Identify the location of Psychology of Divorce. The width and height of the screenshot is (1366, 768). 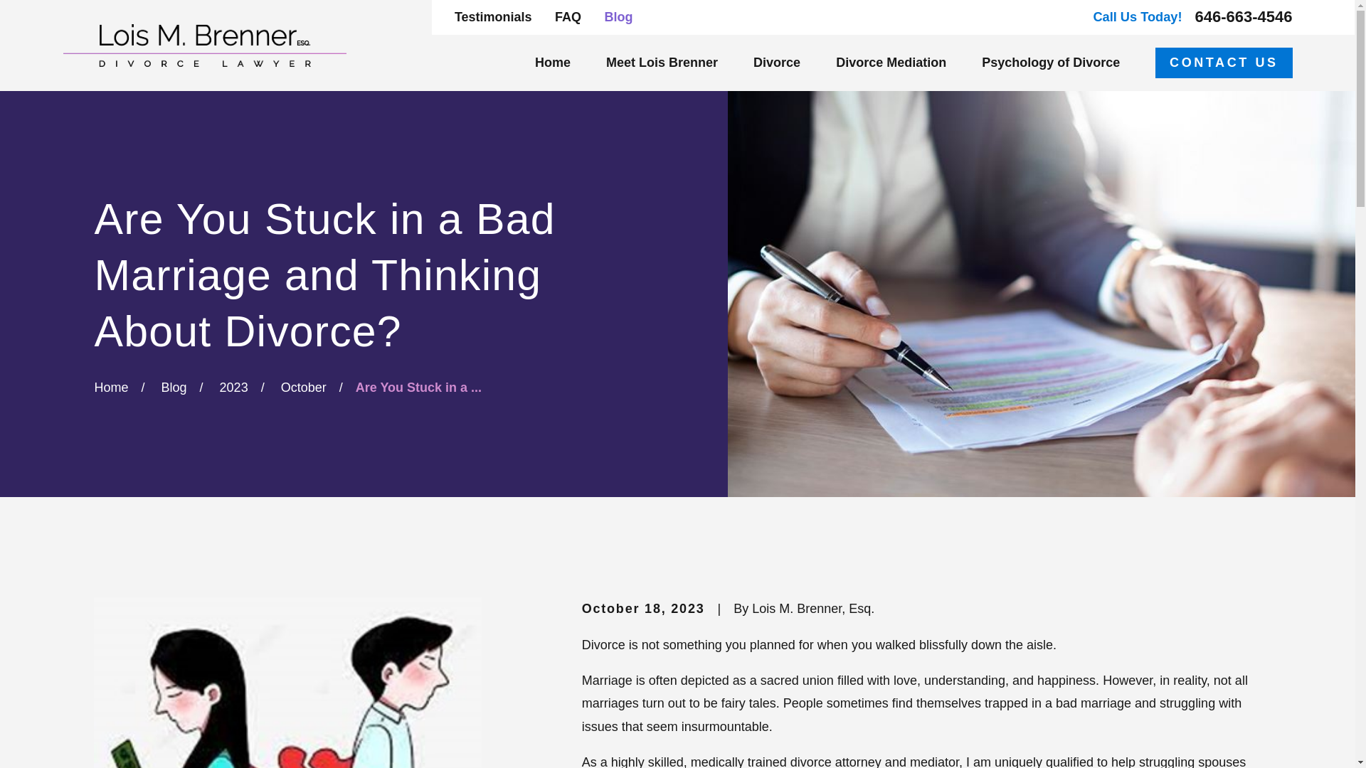
(1051, 63).